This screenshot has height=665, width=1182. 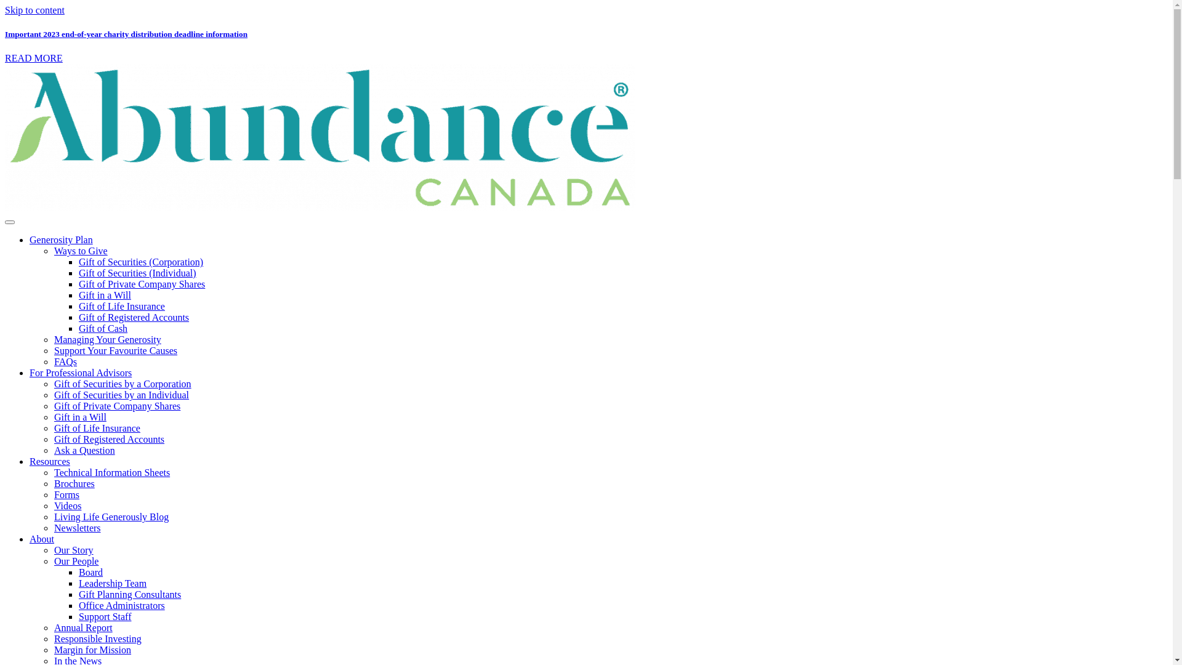 What do you see at coordinates (78, 528) in the screenshot?
I see `Newsletters` at bounding box center [78, 528].